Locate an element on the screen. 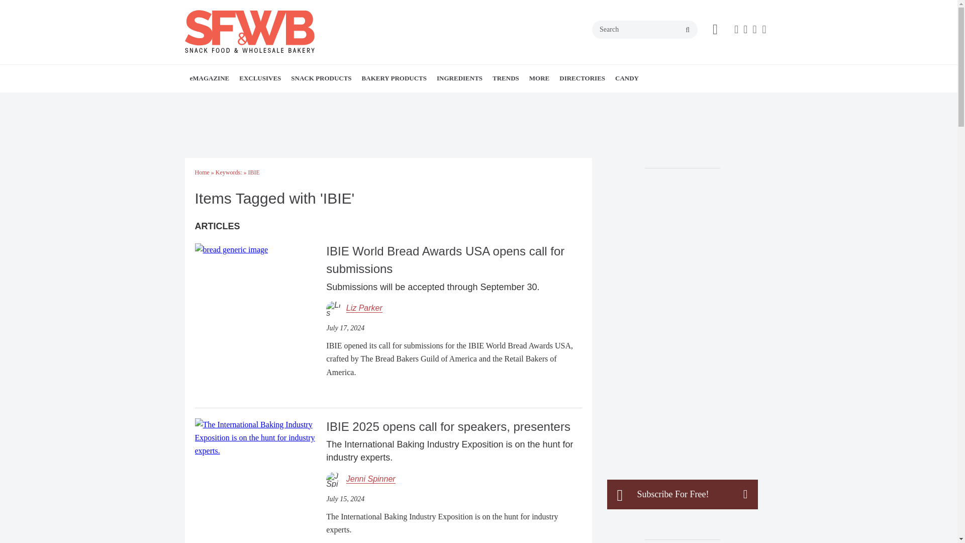 This screenshot has width=965, height=543. Search is located at coordinates (645, 29).